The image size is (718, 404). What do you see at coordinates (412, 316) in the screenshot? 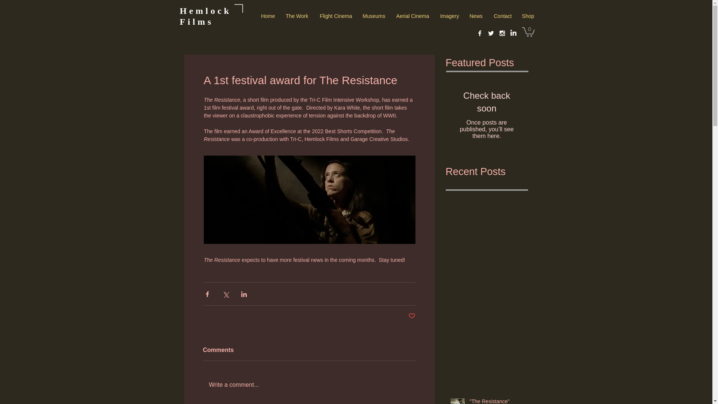
I see `Post not marked as liked` at bounding box center [412, 316].